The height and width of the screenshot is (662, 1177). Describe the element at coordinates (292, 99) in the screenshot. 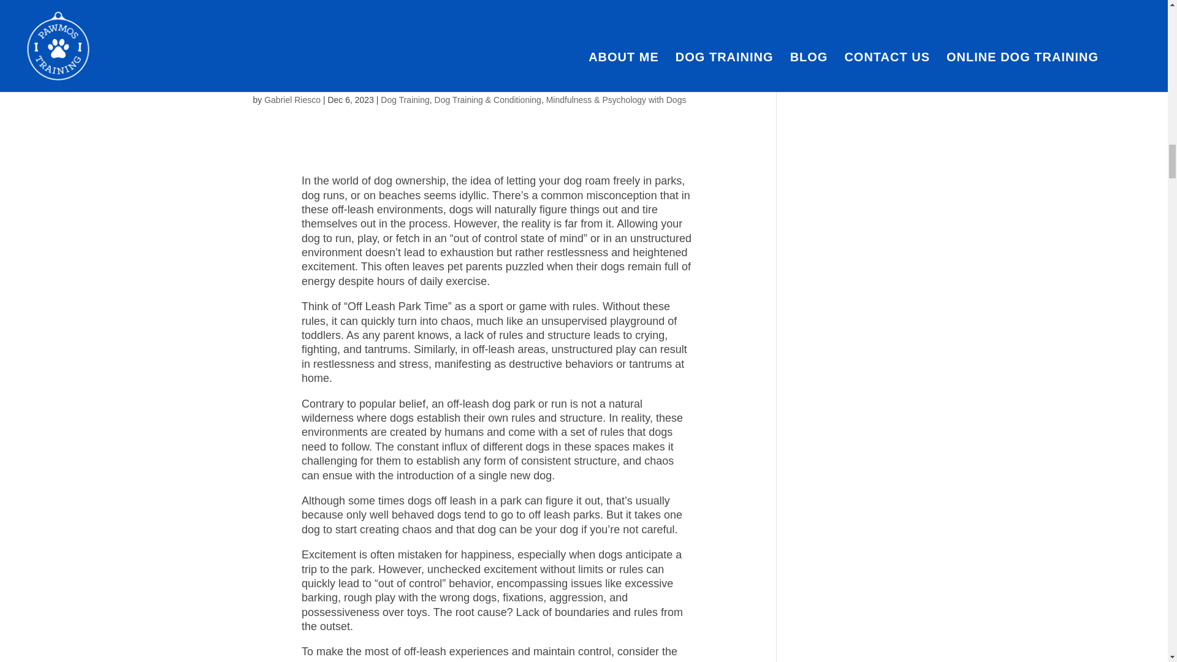

I see `Posts by Gabriel Riesco` at that location.